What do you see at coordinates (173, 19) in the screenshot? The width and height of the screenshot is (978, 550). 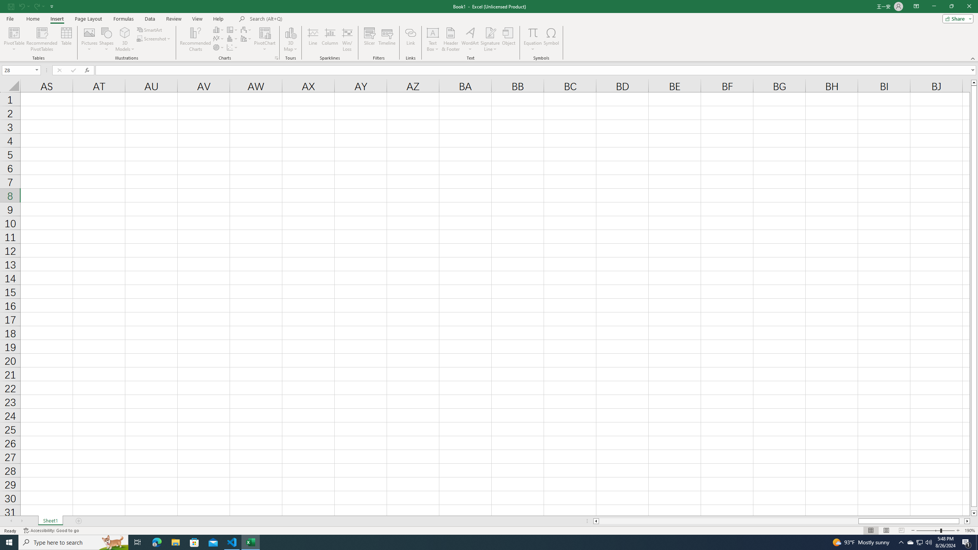 I see `Review` at bounding box center [173, 19].